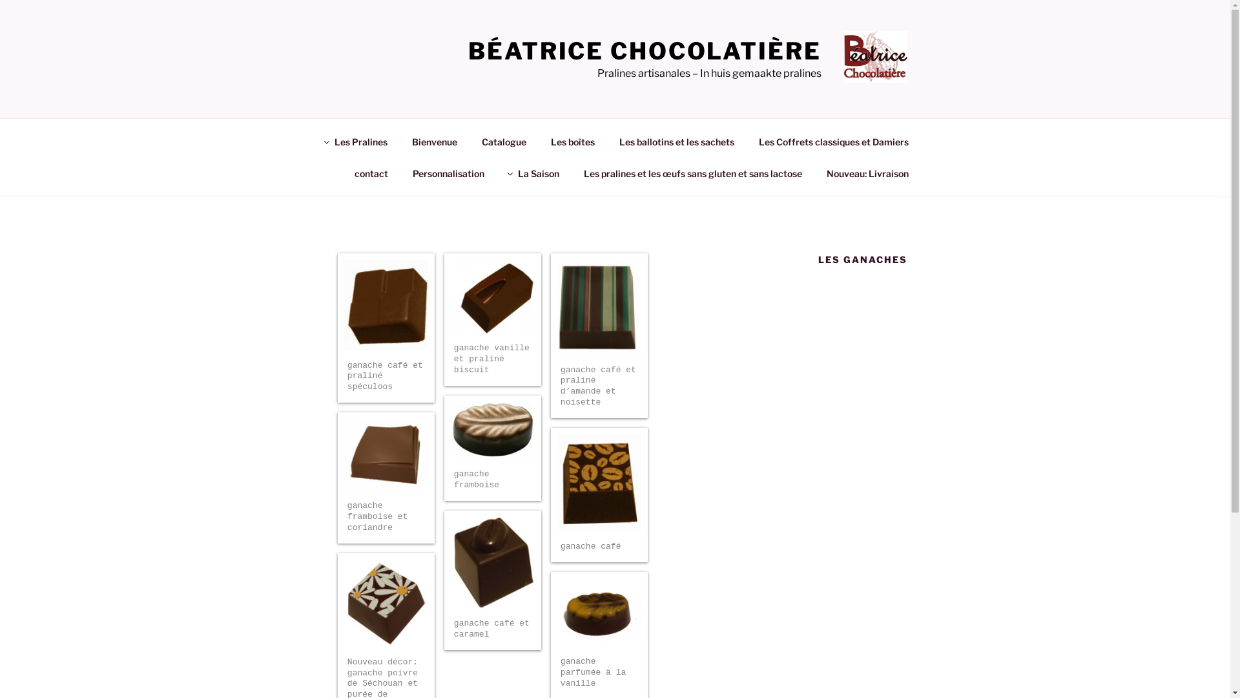 This screenshot has width=1240, height=698. Describe the element at coordinates (504, 141) in the screenshot. I see `Catalogue` at that location.